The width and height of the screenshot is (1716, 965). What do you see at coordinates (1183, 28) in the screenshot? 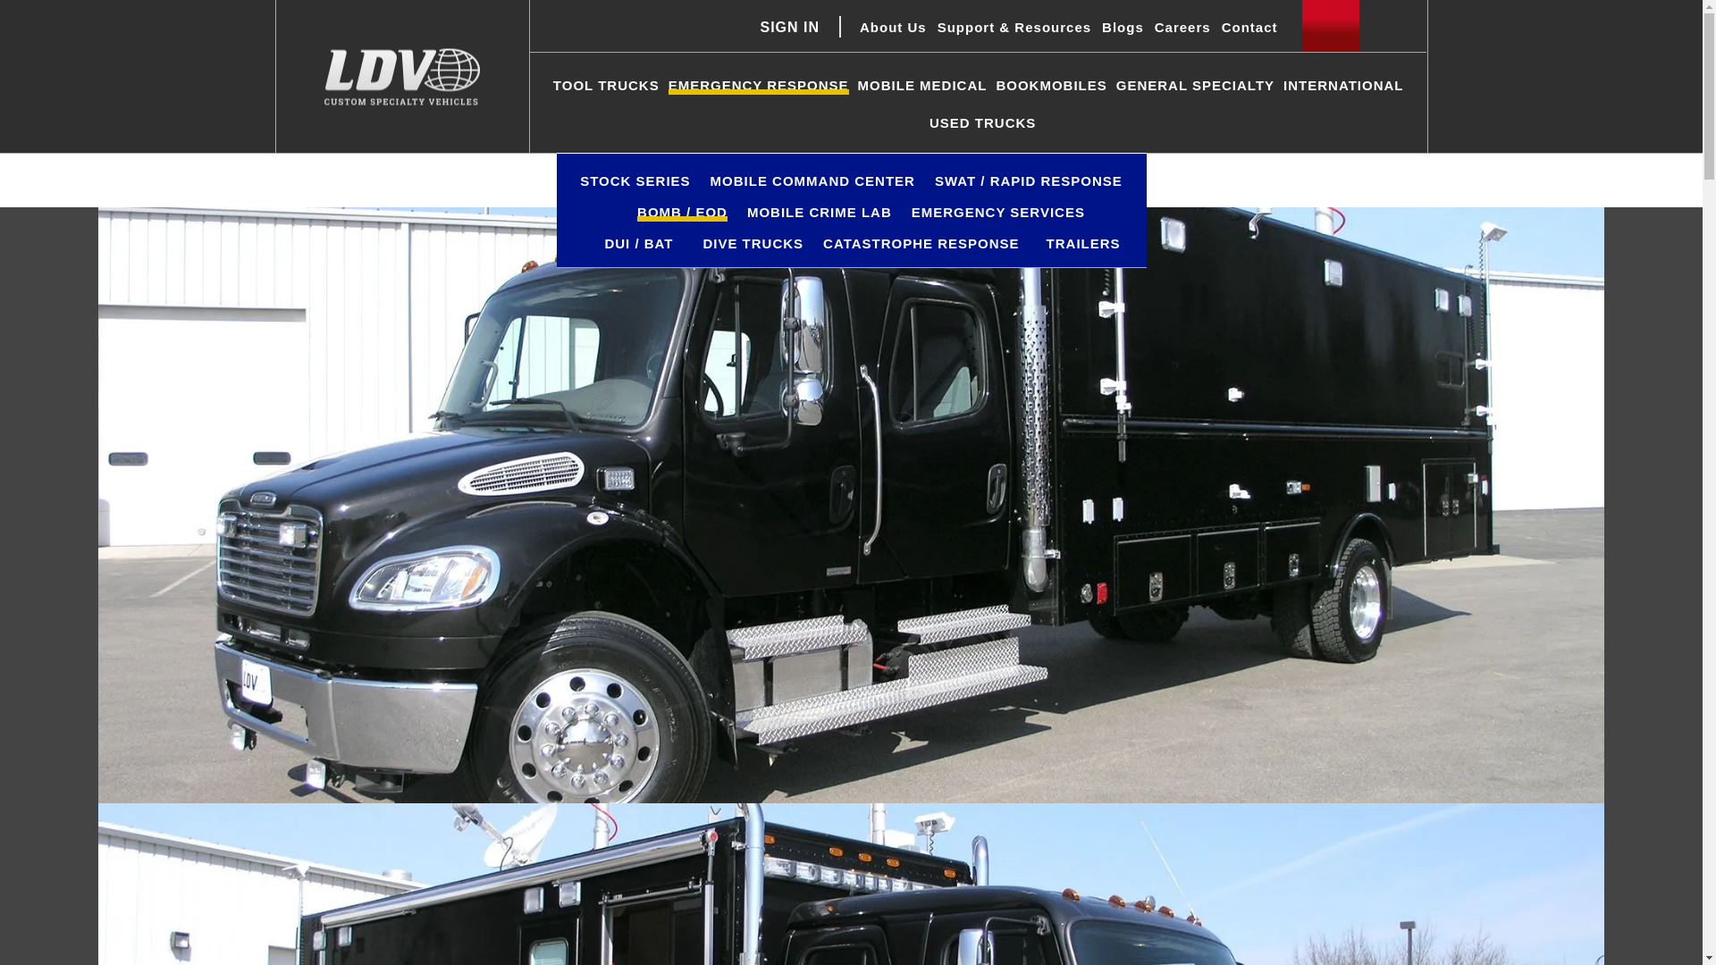
I see `Careers` at bounding box center [1183, 28].